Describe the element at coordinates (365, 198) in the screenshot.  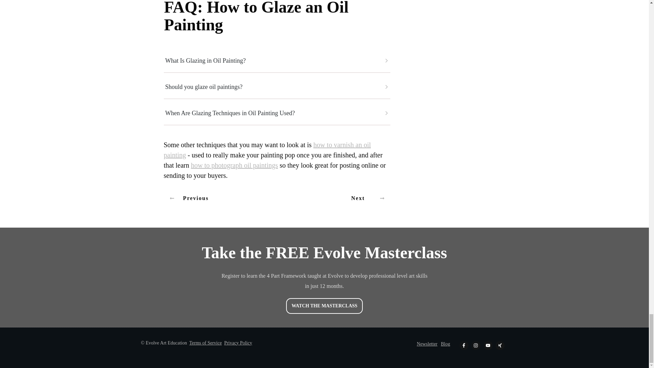
I see `Next` at that location.